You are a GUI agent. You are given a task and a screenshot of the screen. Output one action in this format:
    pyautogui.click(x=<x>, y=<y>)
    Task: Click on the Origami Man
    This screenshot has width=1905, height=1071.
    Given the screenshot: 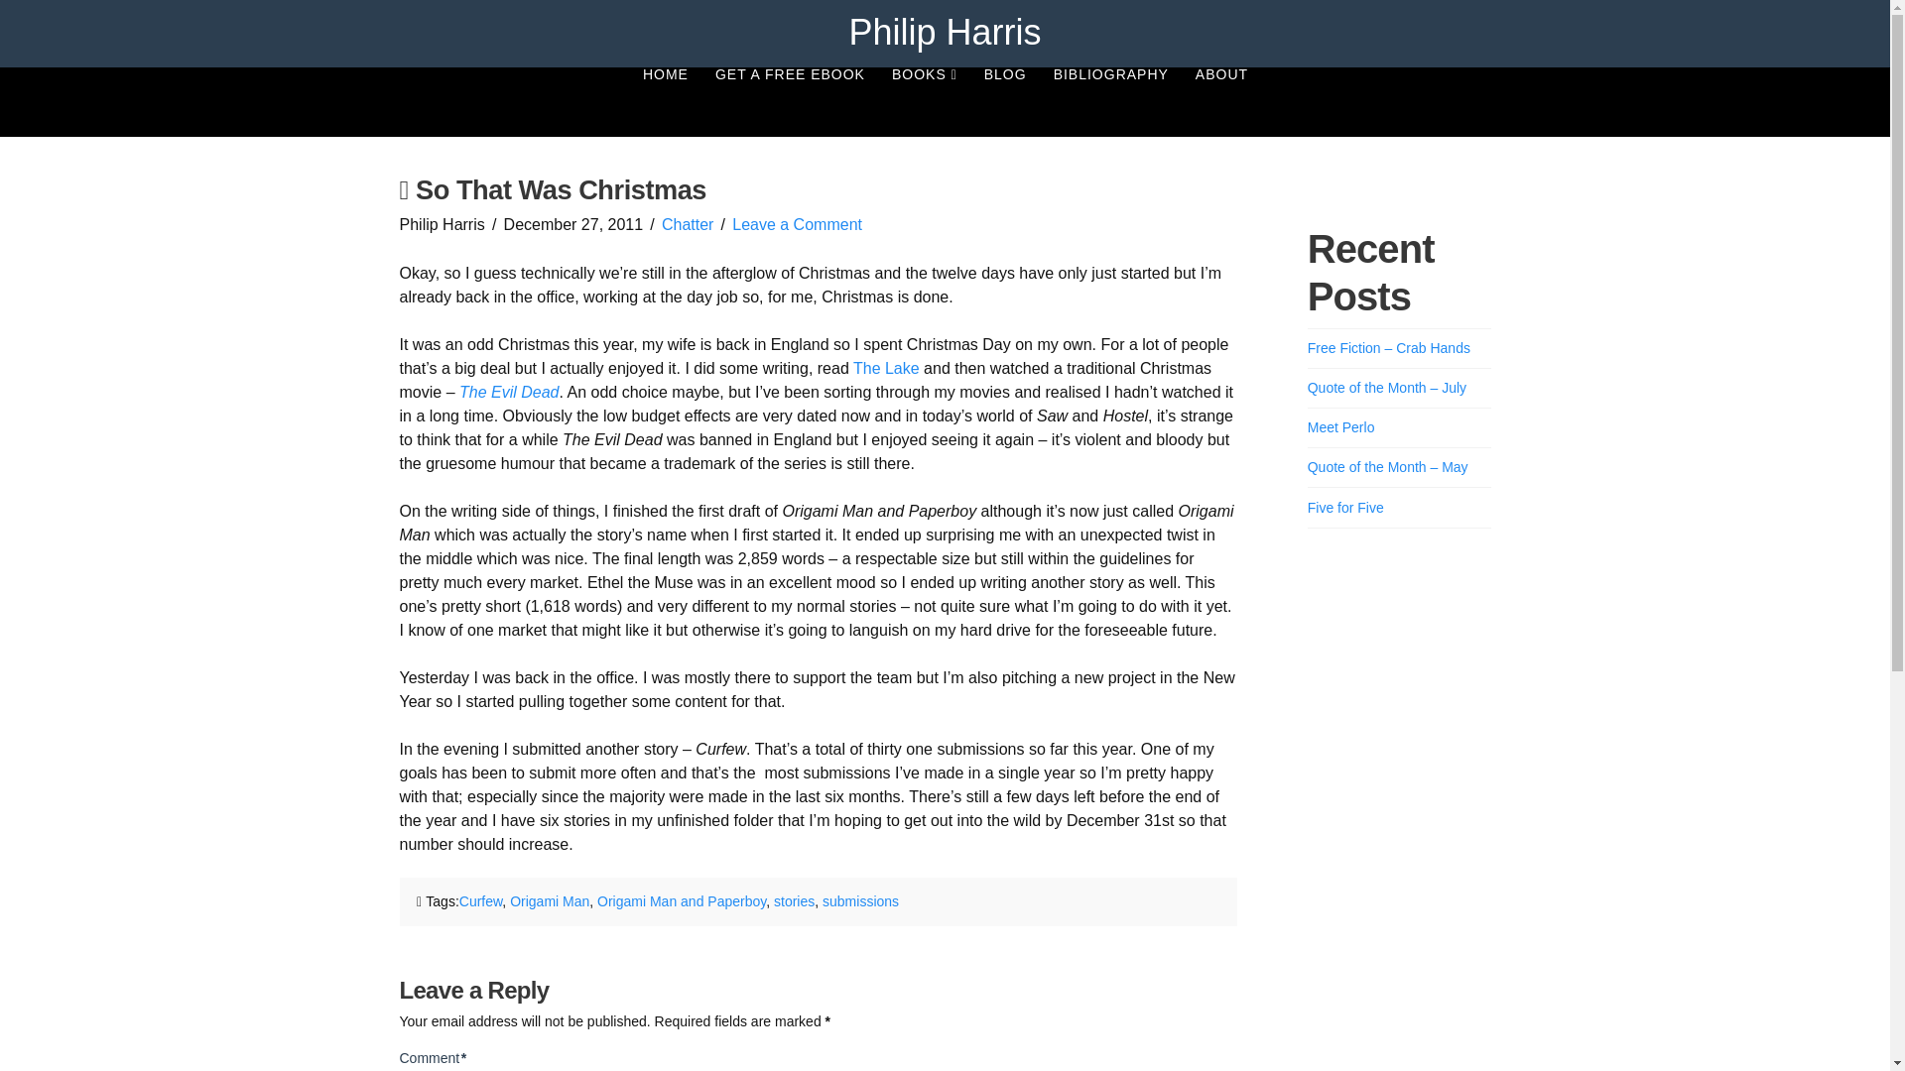 What is the action you would take?
    pyautogui.click(x=550, y=900)
    